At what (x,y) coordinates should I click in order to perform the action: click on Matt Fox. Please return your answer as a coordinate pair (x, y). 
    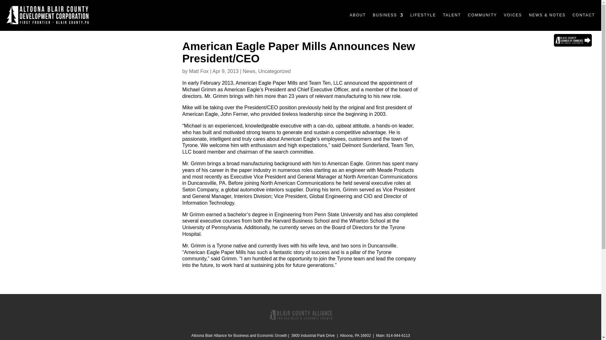
    Looking at the image, I should click on (199, 71).